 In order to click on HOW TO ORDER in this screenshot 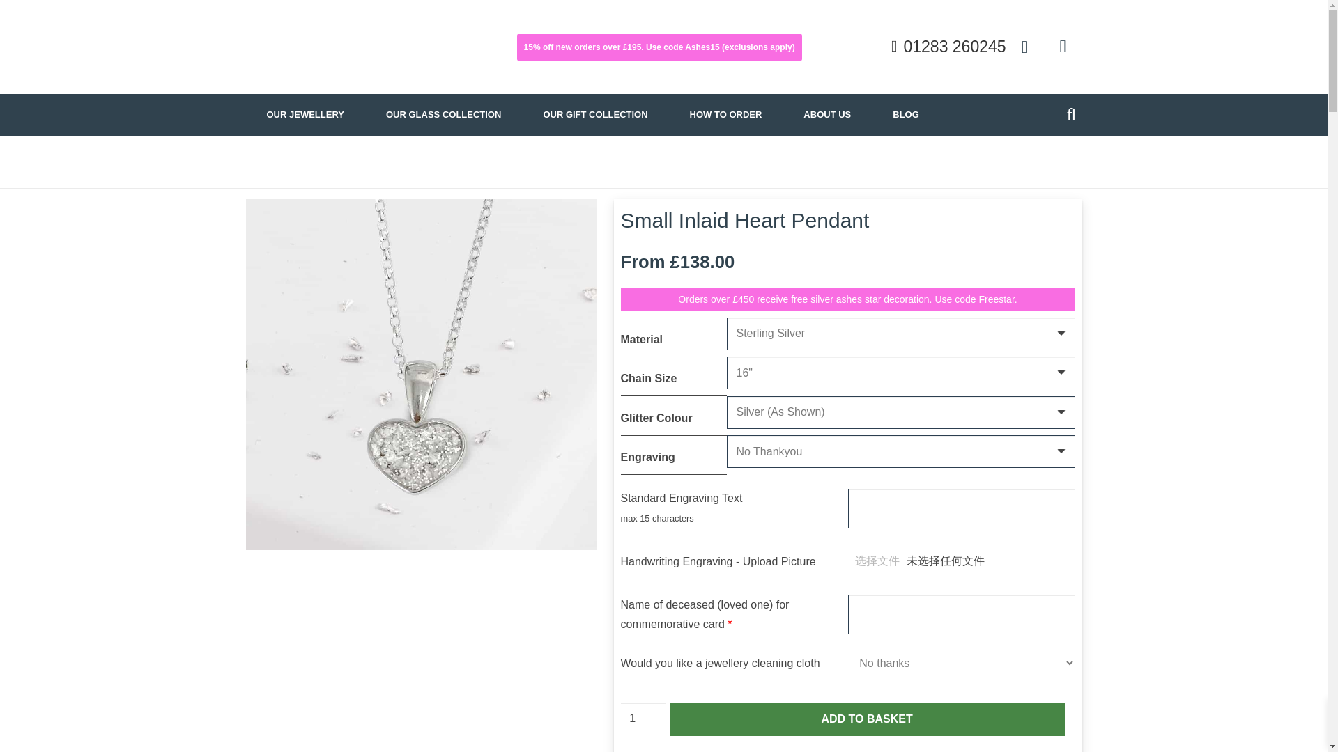, I will do `click(726, 114)`.